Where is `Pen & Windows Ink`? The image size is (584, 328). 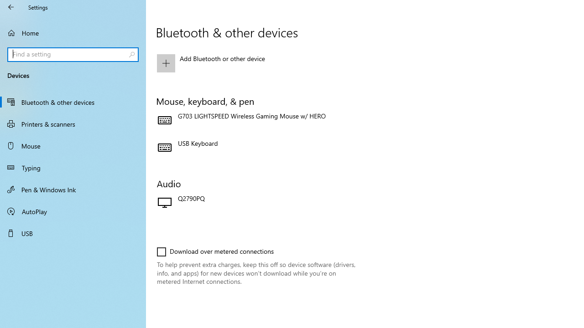 Pen & Windows Ink is located at coordinates (73, 189).